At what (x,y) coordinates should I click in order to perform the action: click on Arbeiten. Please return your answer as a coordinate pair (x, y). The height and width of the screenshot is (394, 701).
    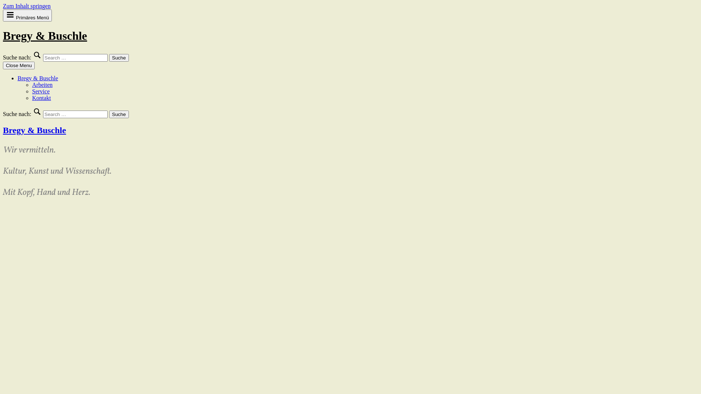
    Looking at the image, I should click on (42, 85).